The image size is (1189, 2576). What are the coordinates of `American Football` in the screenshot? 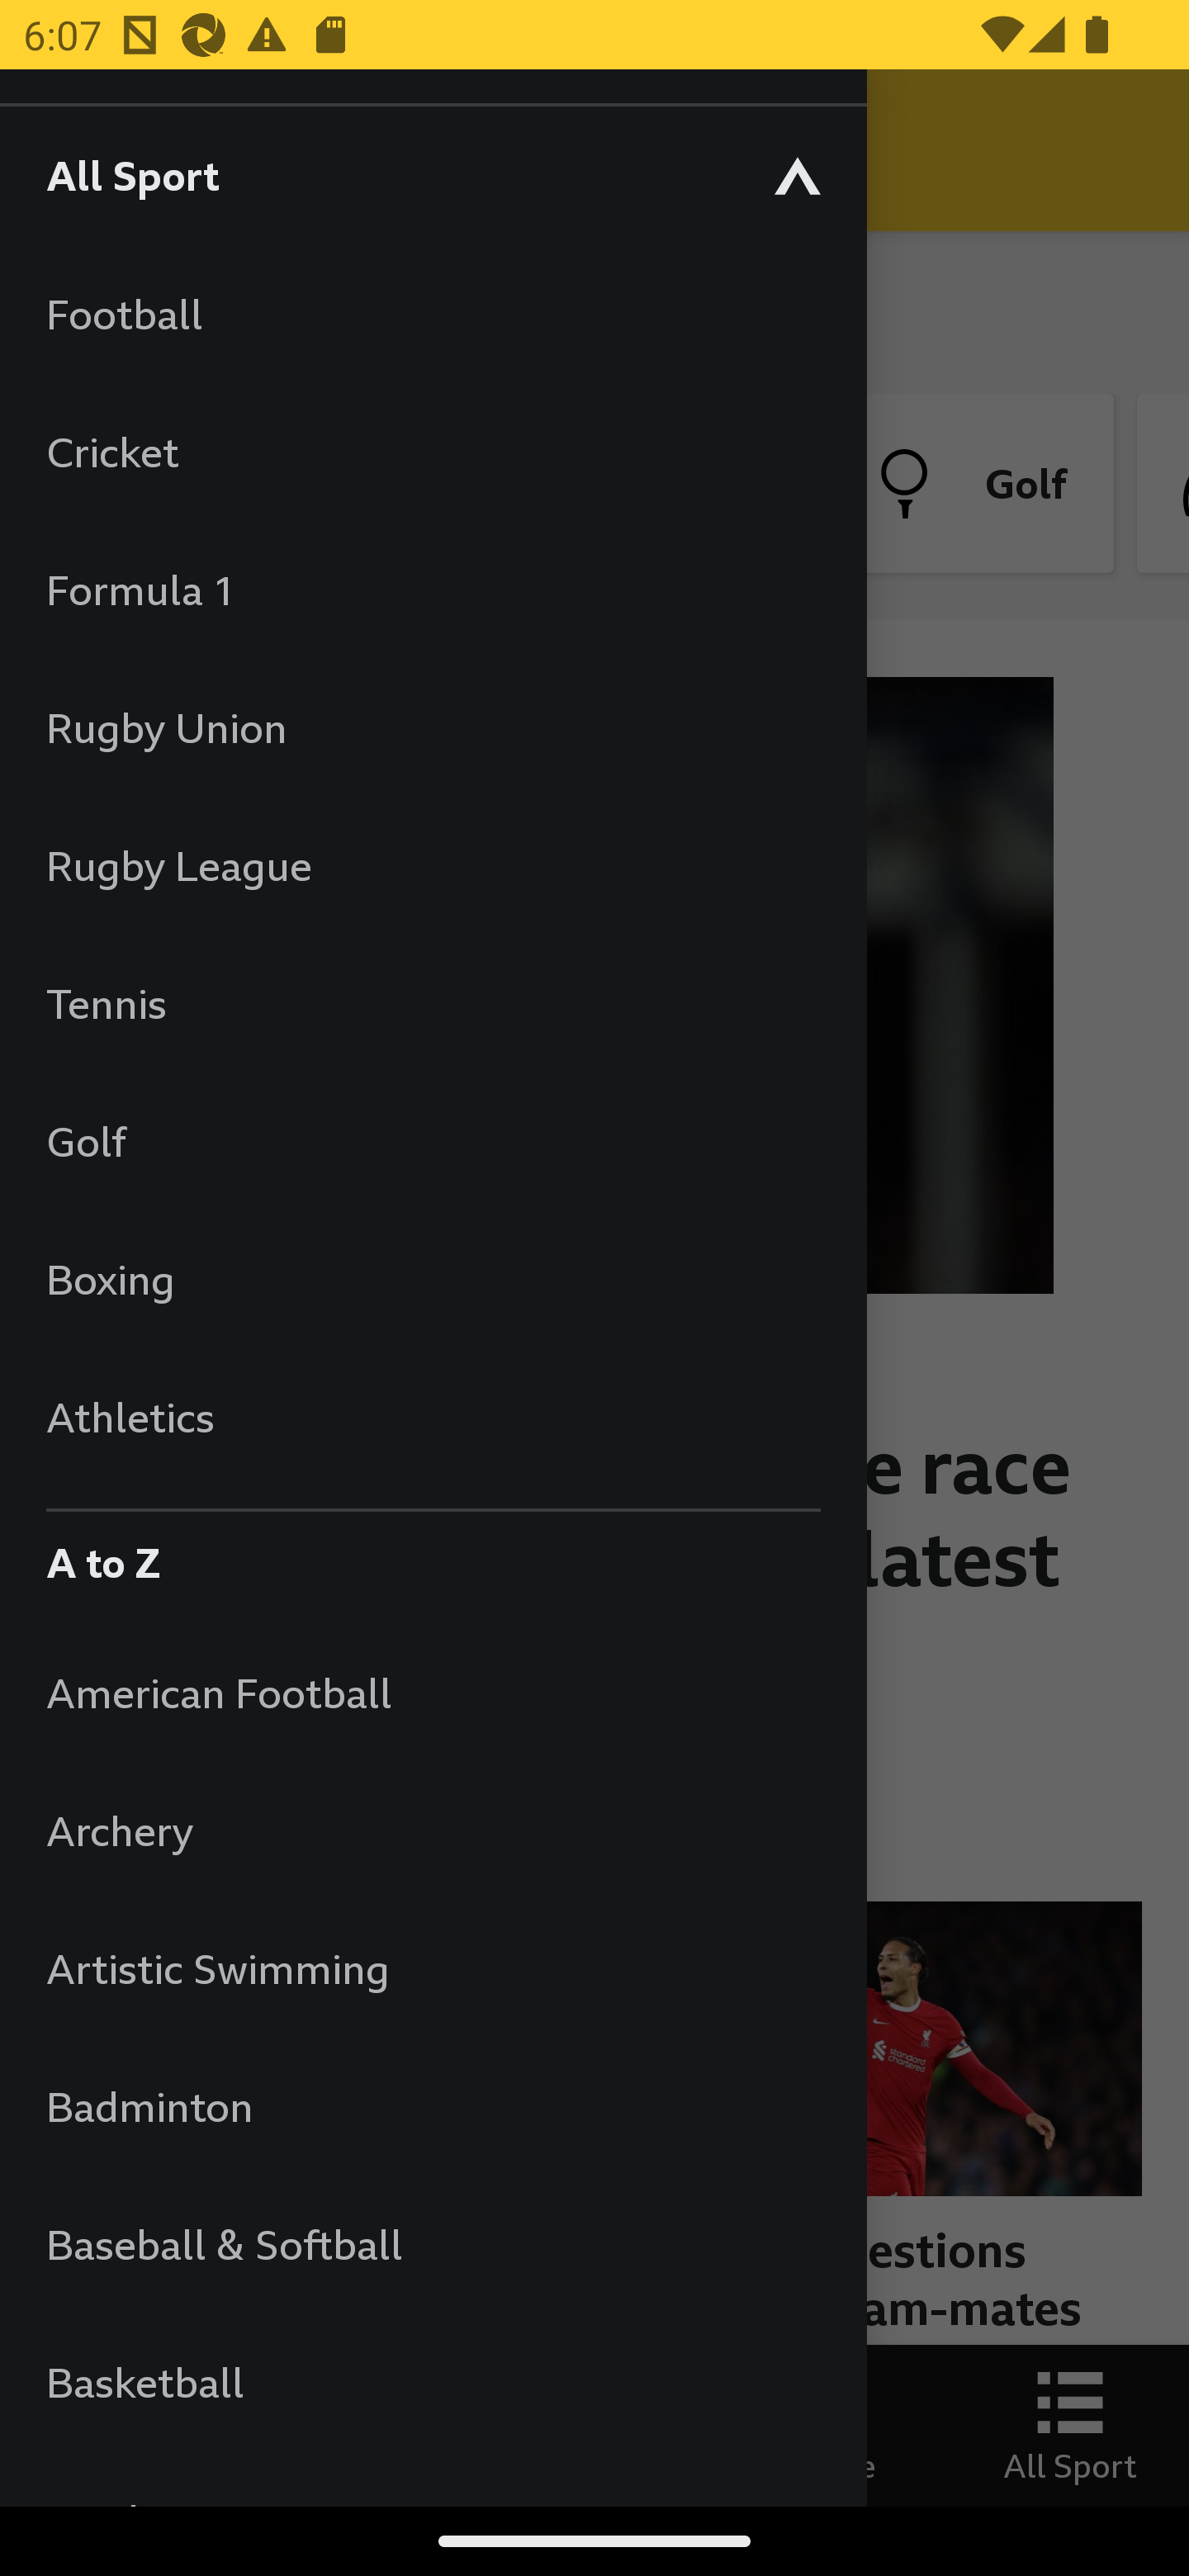 It's located at (433, 1693).